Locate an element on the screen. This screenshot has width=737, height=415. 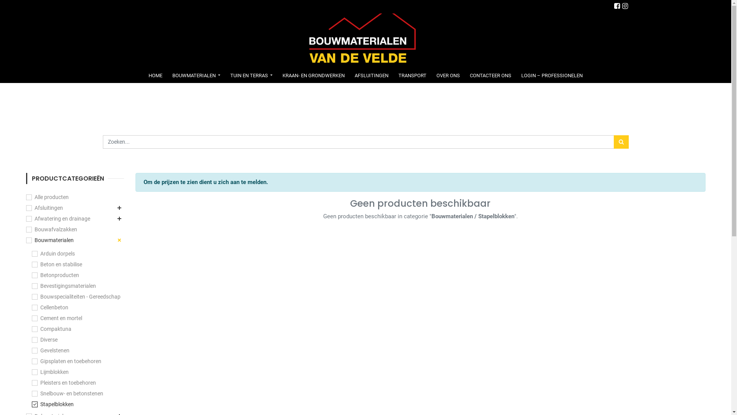
Bevestigingsmaterialen is located at coordinates (64, 286).